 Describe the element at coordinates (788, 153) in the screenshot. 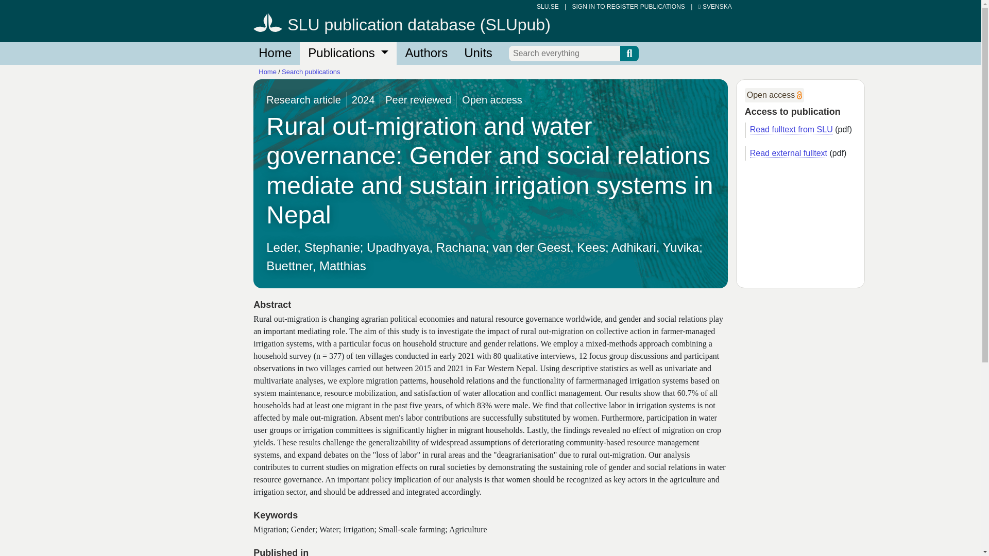

I see `Read external fulltext` at that location.